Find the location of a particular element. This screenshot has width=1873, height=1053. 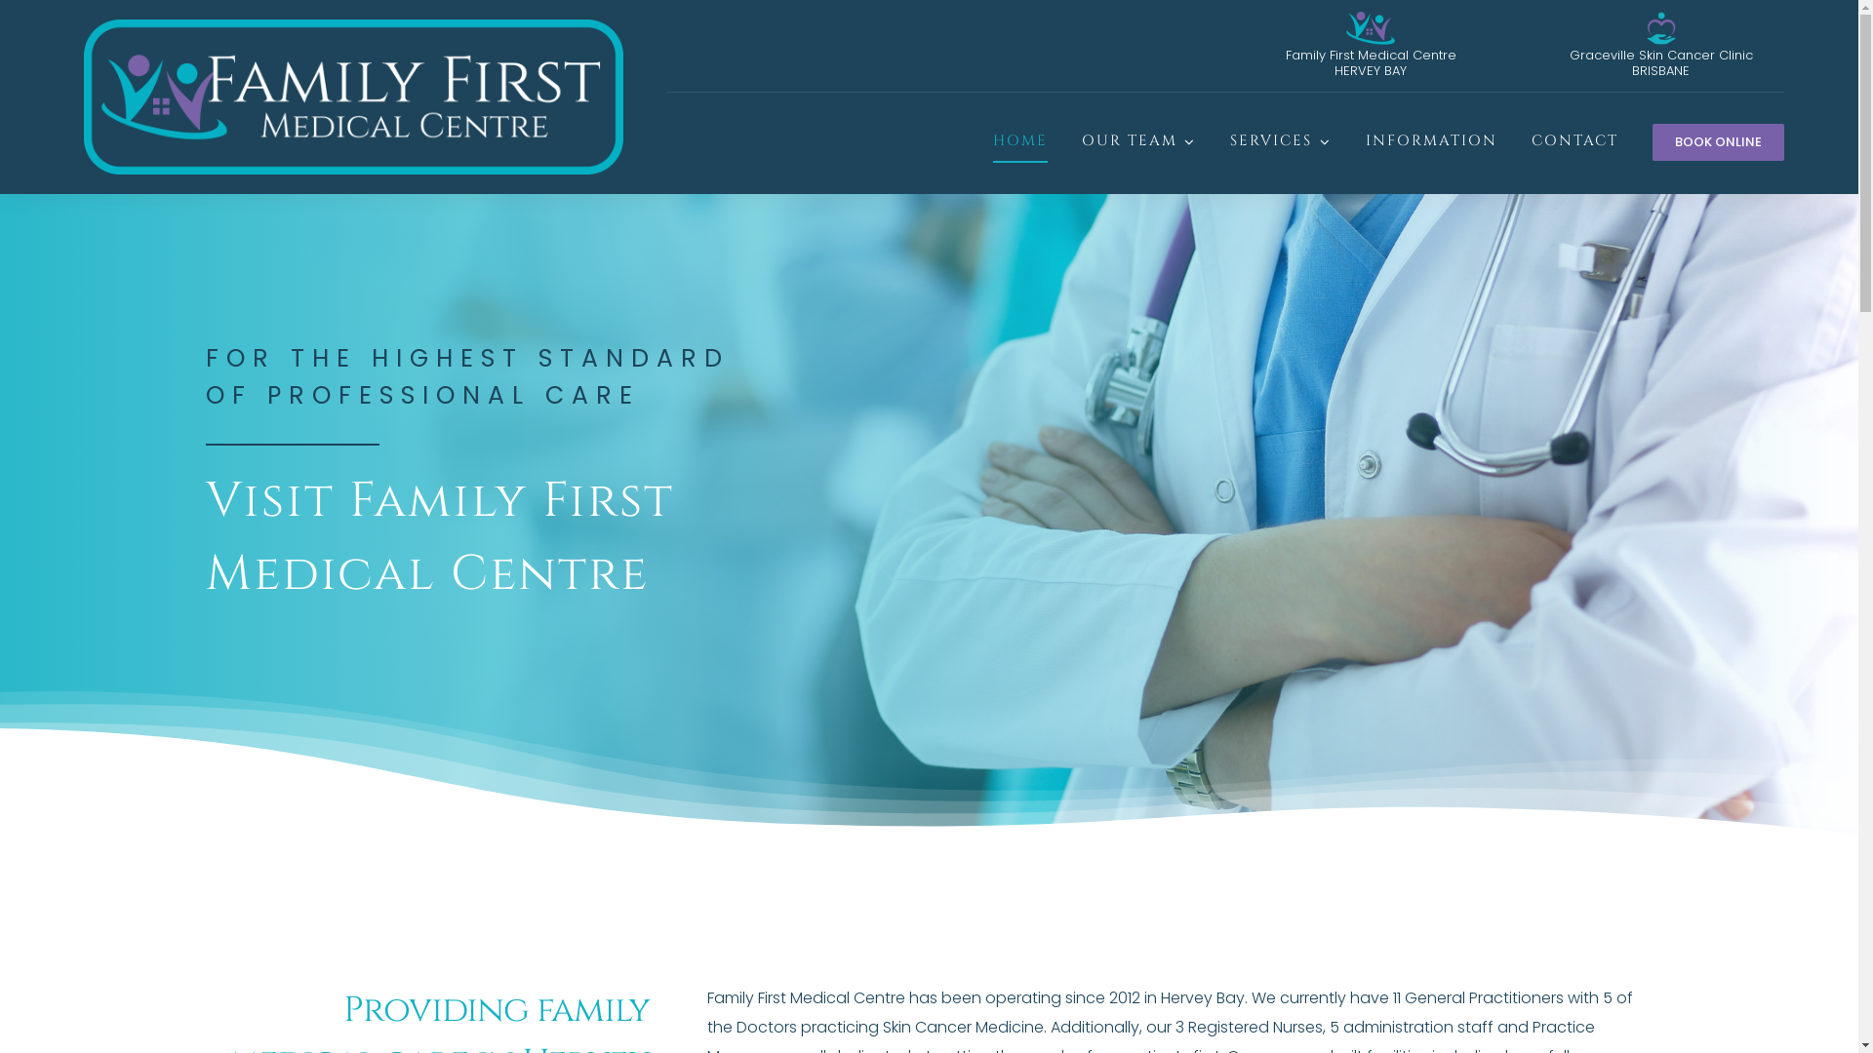

INFORMATION is located at coordinates (1432, 142).